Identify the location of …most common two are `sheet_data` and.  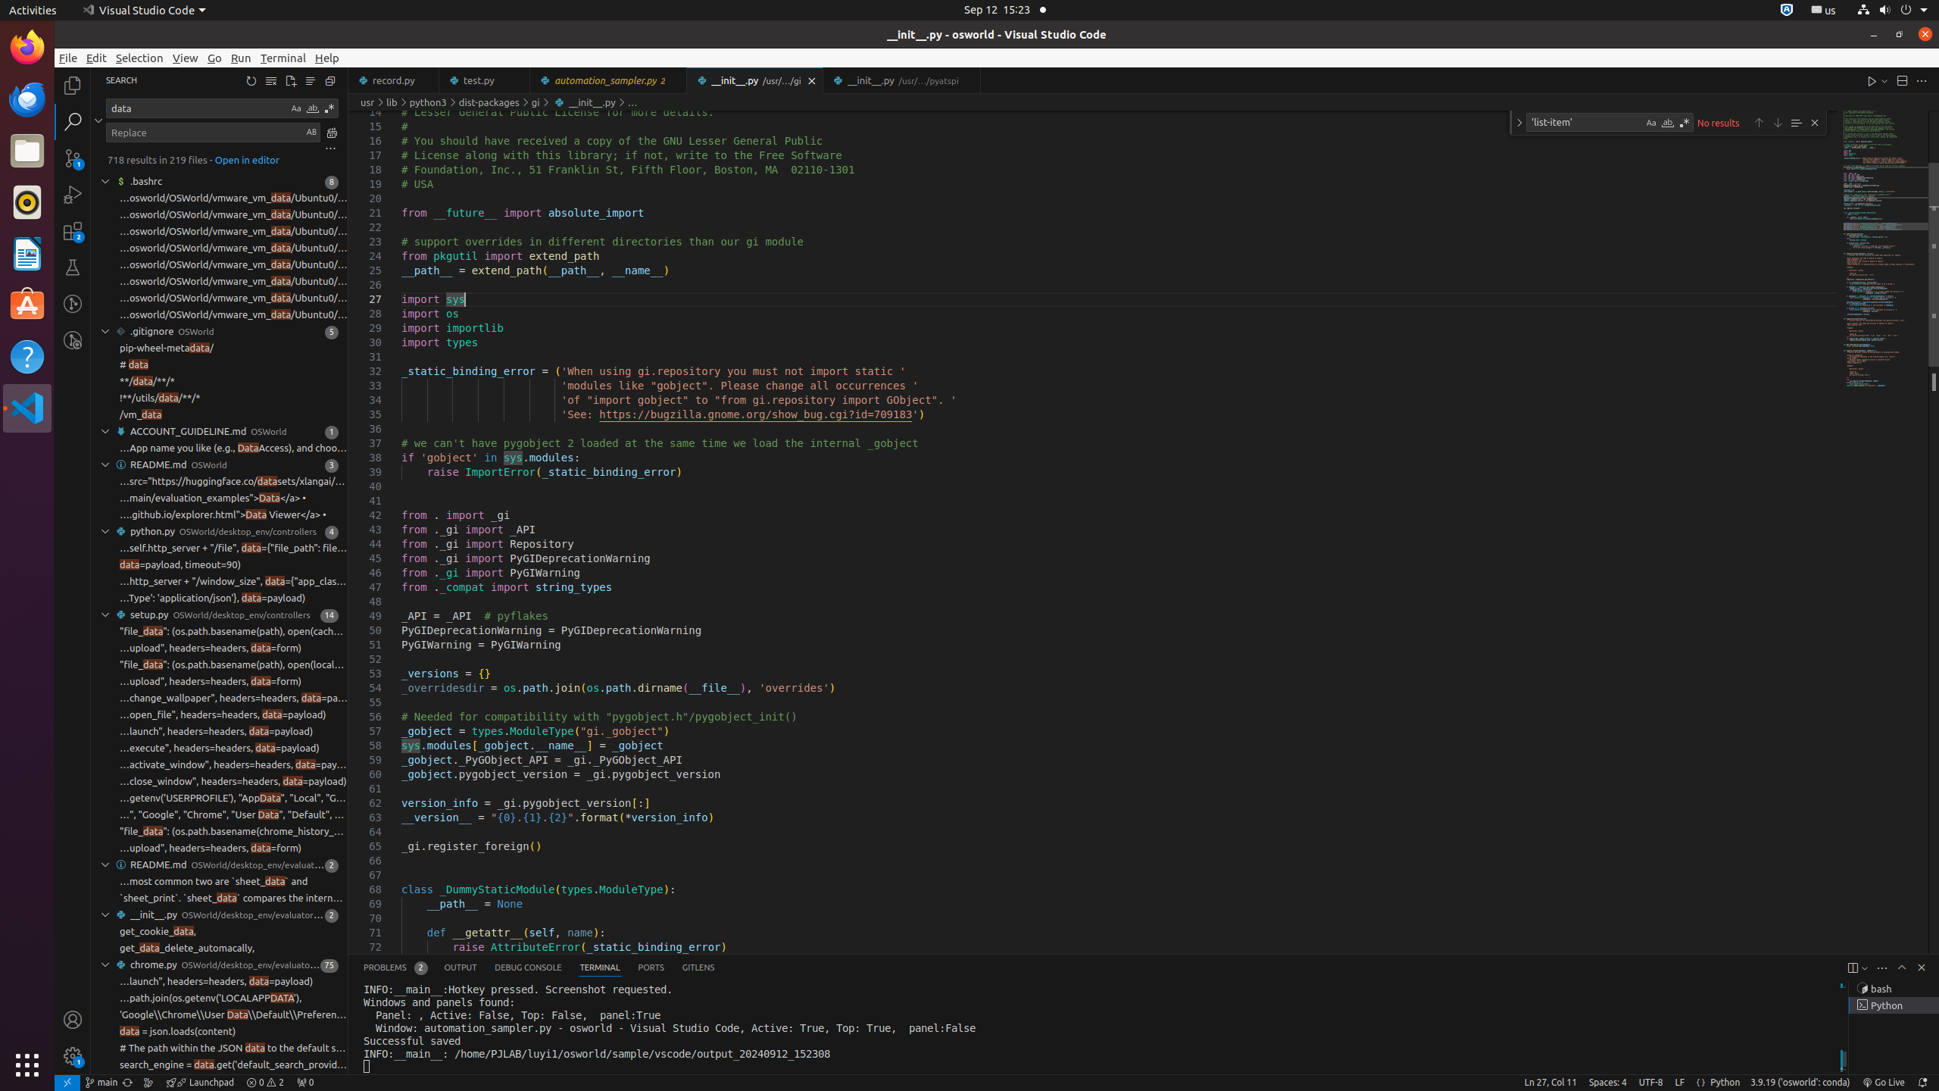
(214, 882).